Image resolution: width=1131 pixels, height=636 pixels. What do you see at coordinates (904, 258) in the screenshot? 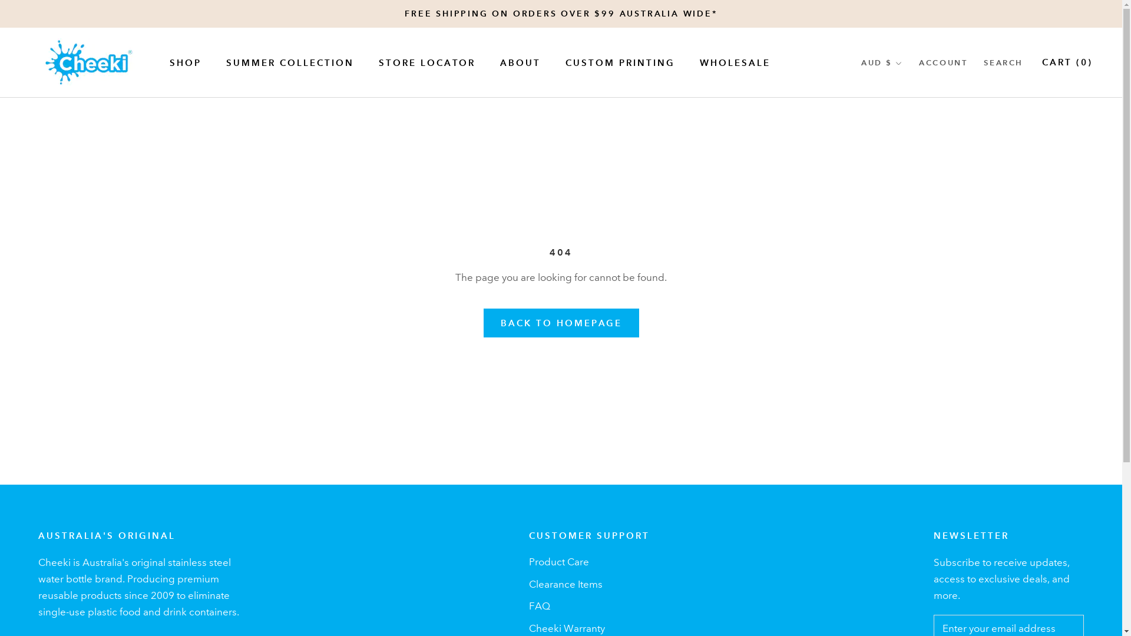
I see `BBD` at bounding box center [904, 258].